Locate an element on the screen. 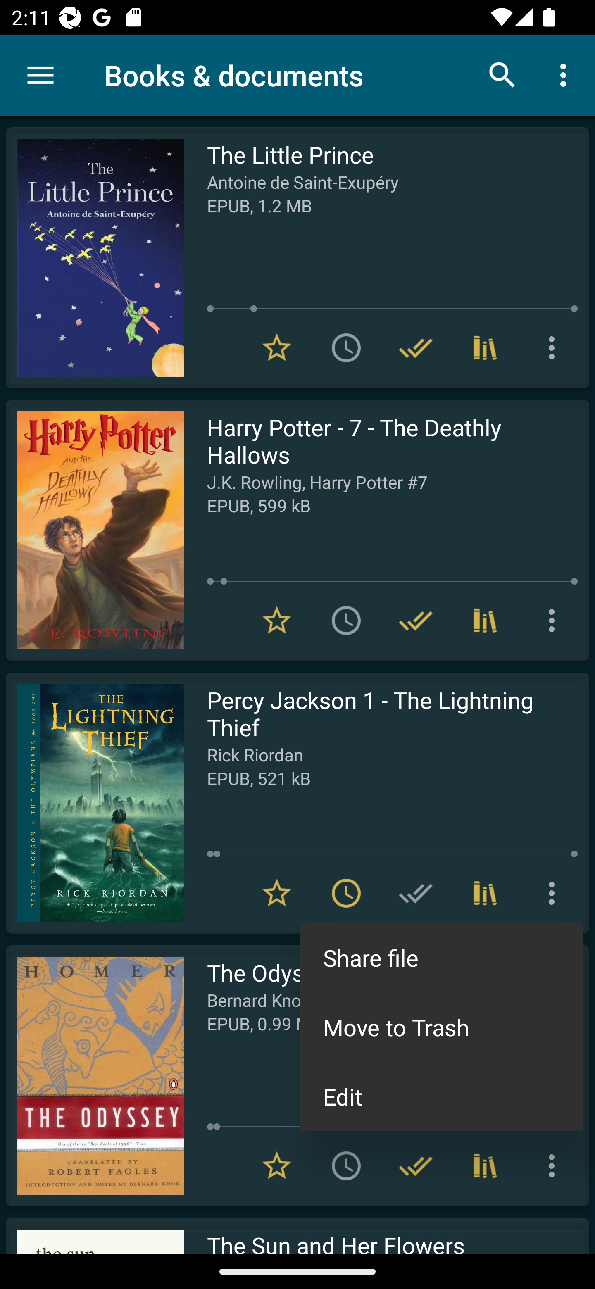 The width and height of the screenshot is (595, 1289). Move to Trash is located at coordinates (441, 1027).